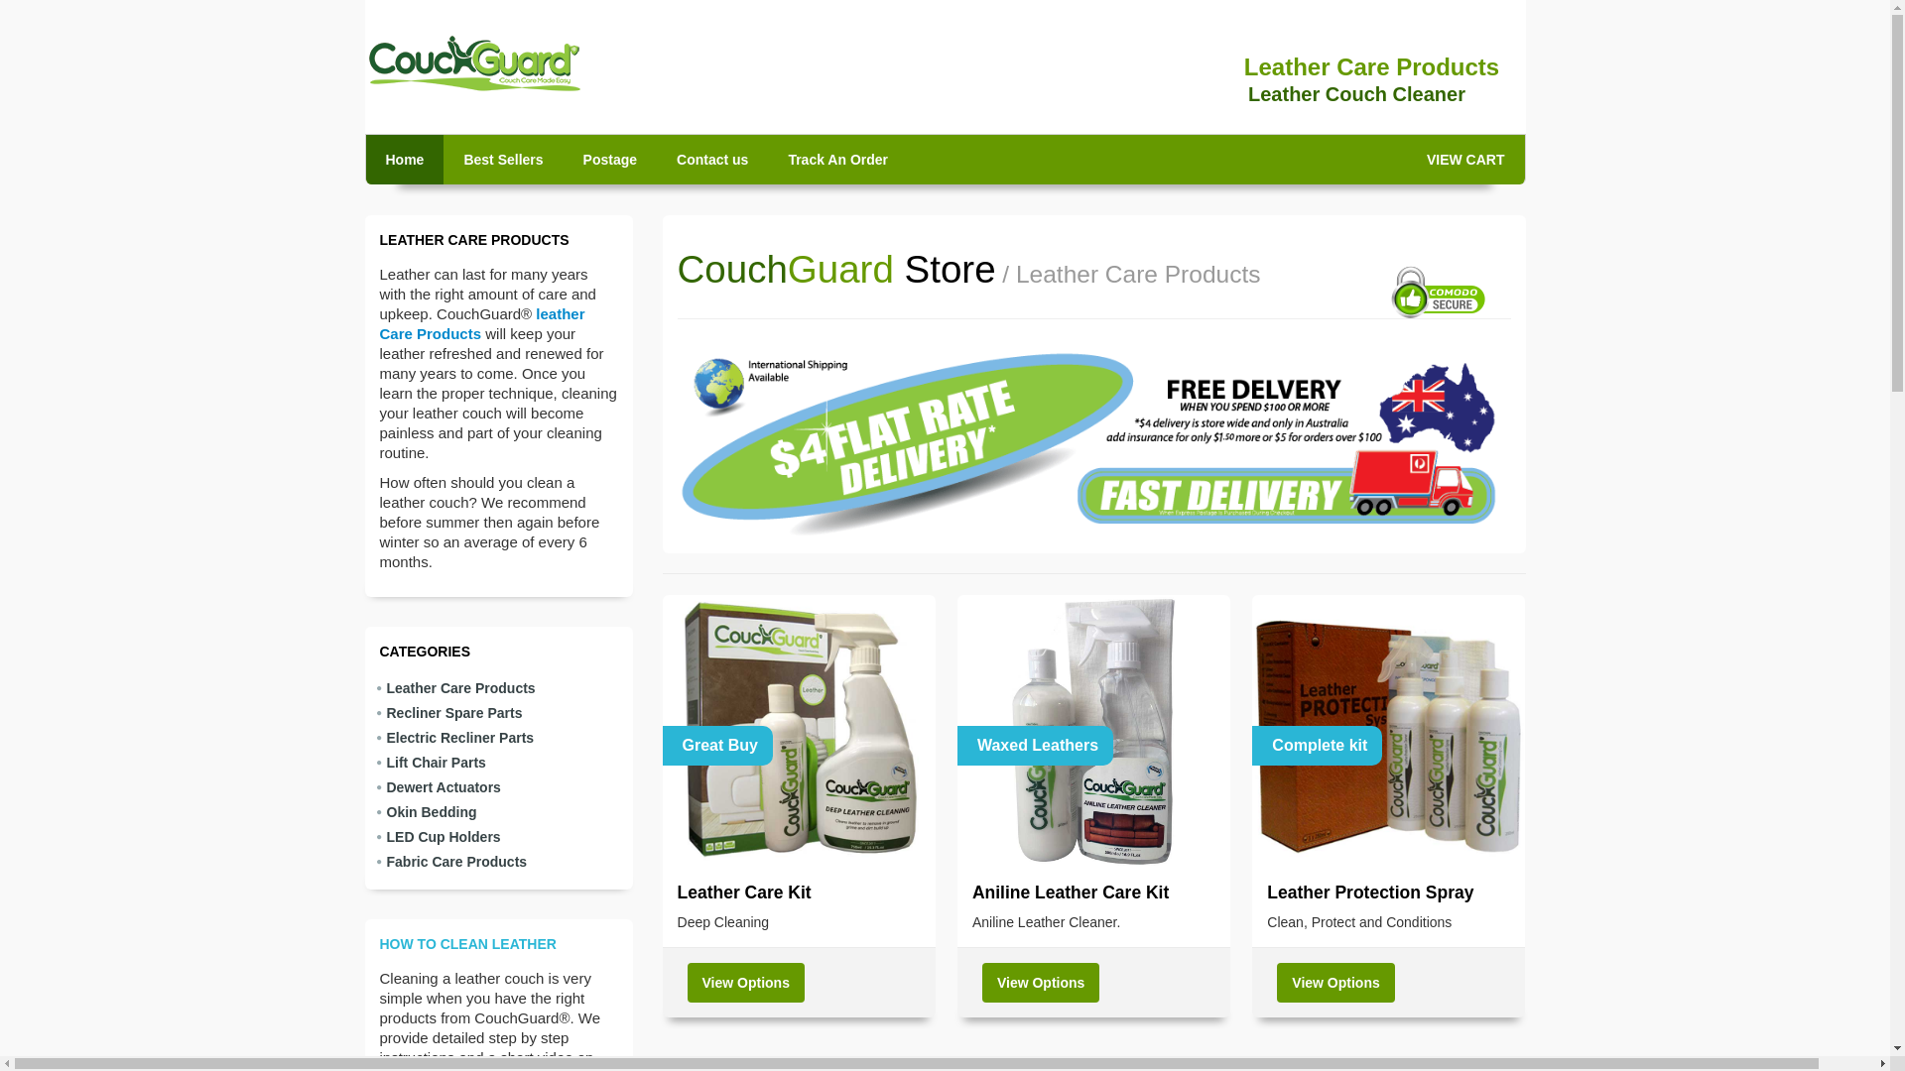 Image resolution: width=1905 pixels, height=1071 pixels. Describe the element at coordinates (1335, 983) in the screenshot. I see `View Options` at that location.